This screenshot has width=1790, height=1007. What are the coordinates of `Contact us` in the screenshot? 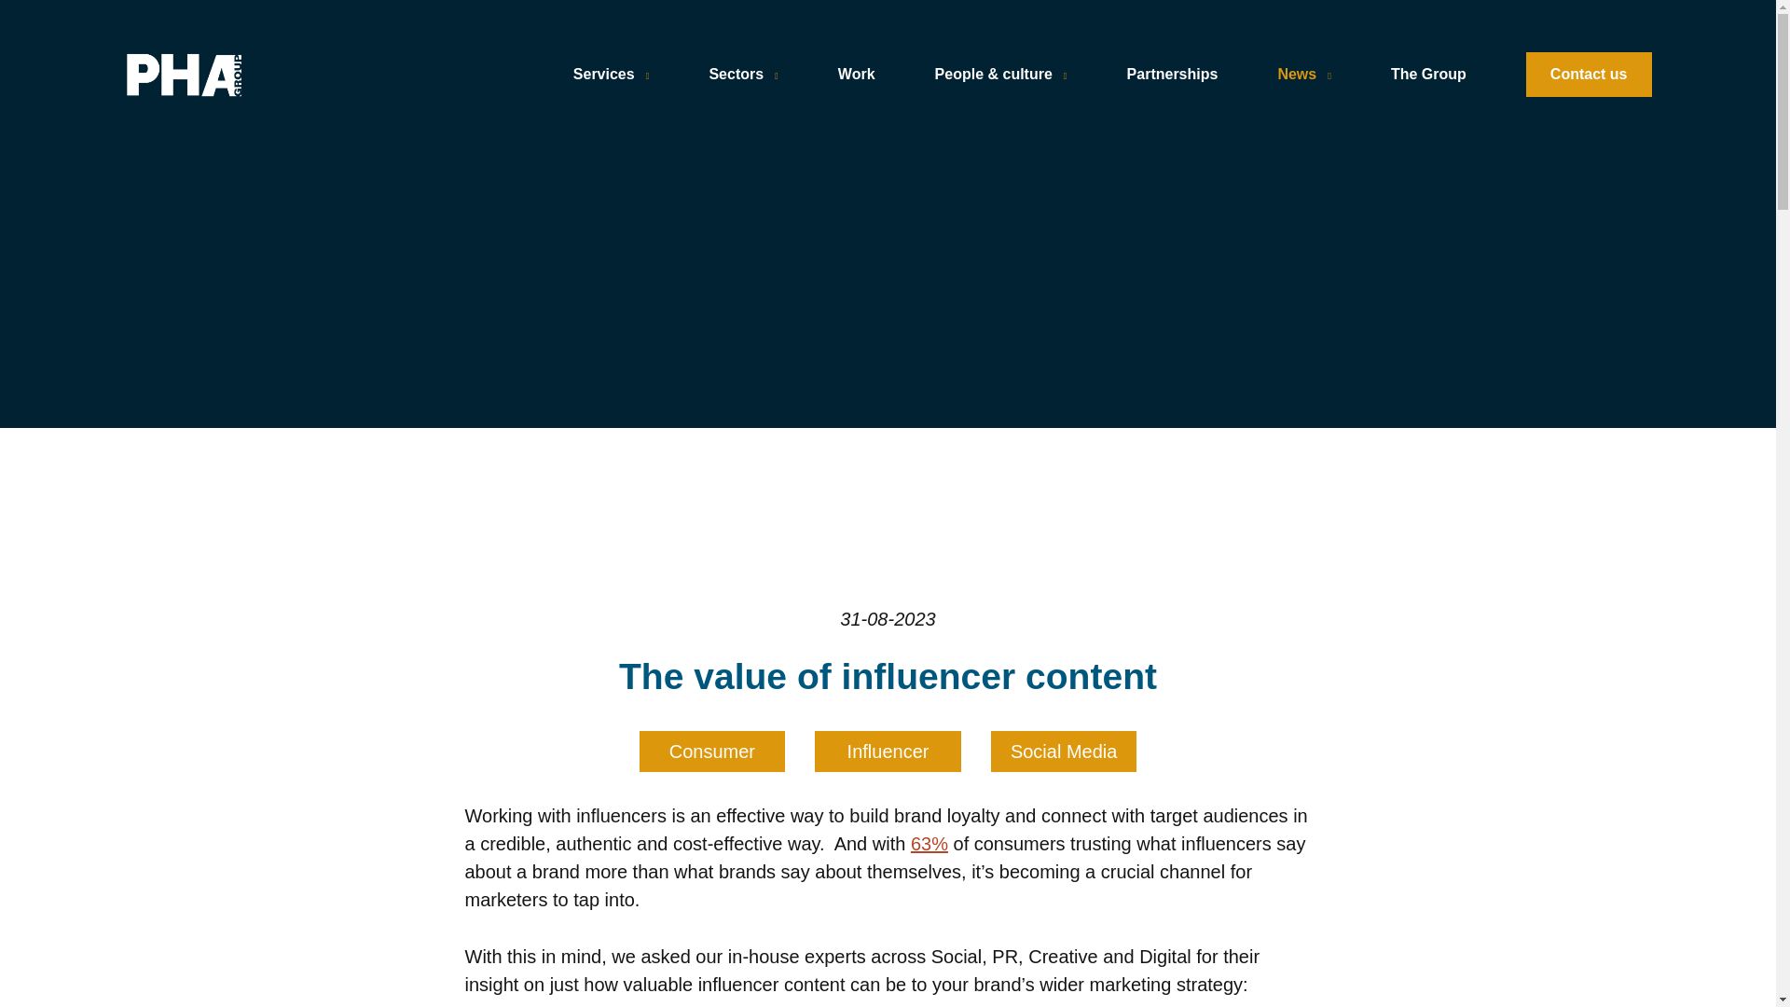 It's located at (1589, 75).